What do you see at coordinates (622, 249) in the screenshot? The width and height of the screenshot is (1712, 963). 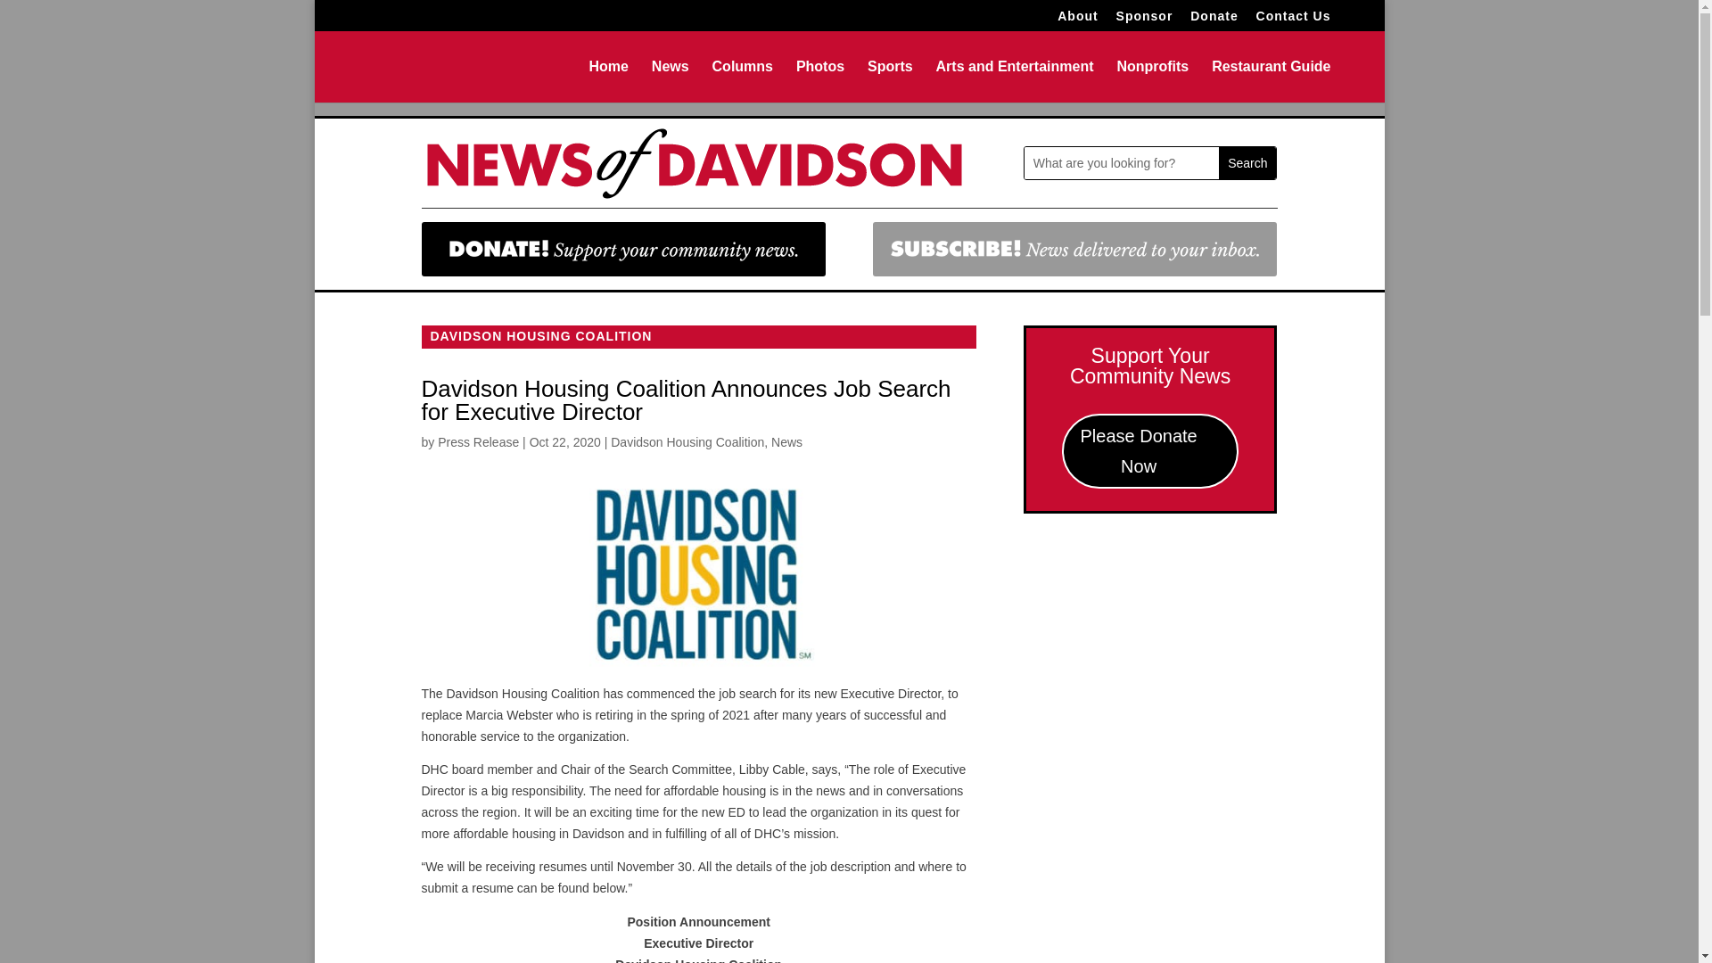 I see `DonateButton-01` at bounding box center [622, 249].